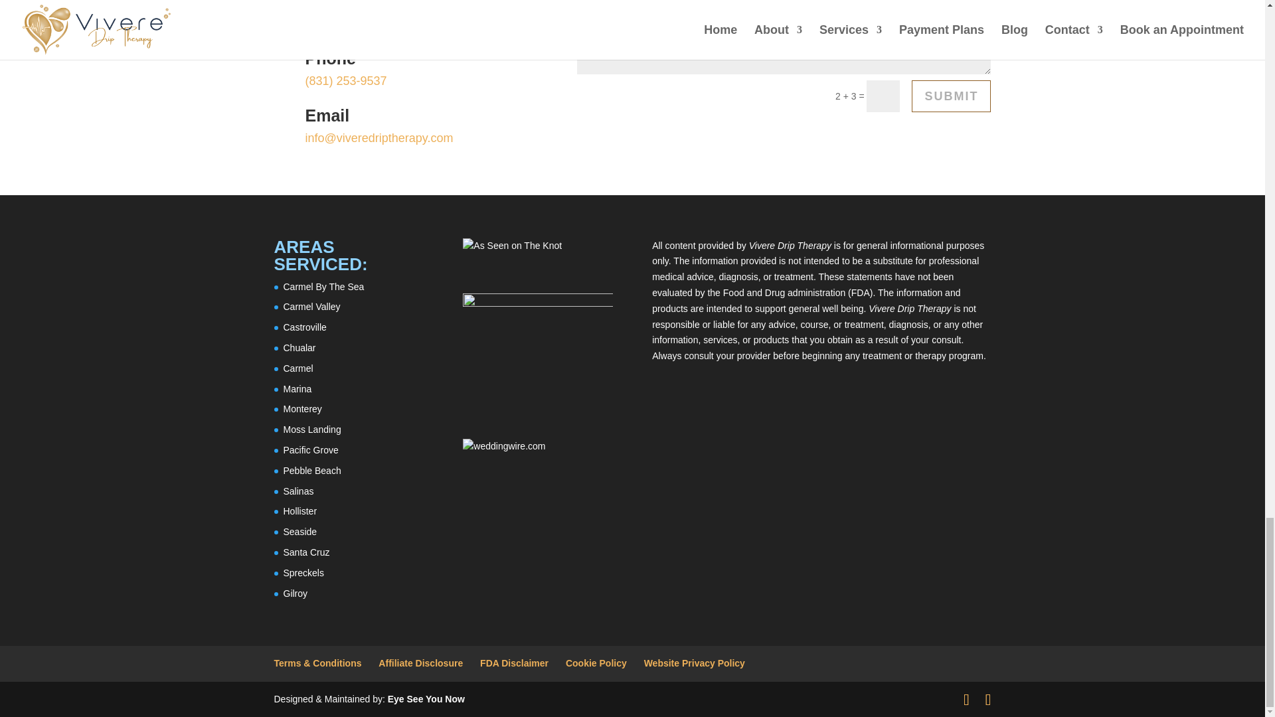  What do you see at coordinates (514, 663) in the screenshot?
I see `FDA Disclaimer` at bounding box center [514, 663].